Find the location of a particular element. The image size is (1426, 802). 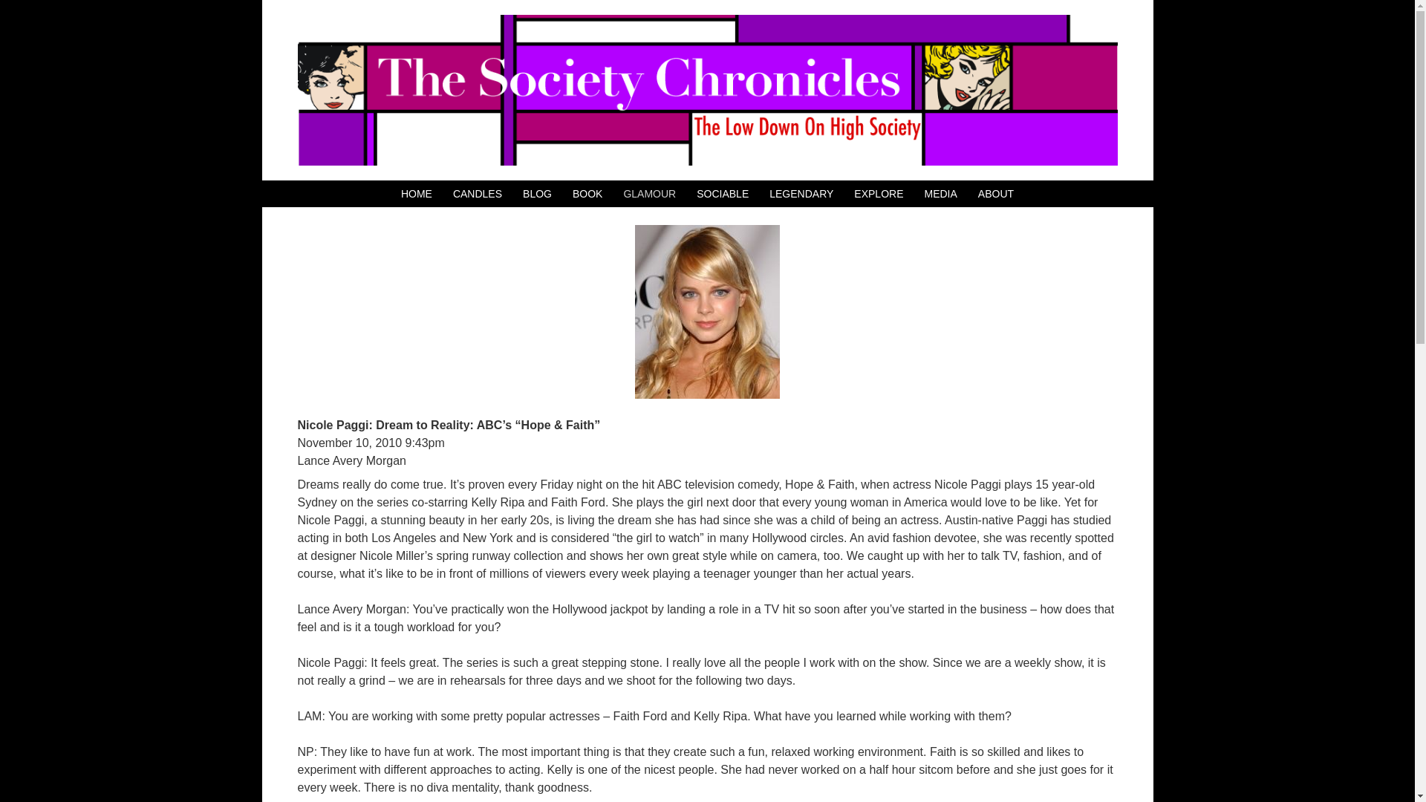

CANDLES is located at coordinates (477, 194).